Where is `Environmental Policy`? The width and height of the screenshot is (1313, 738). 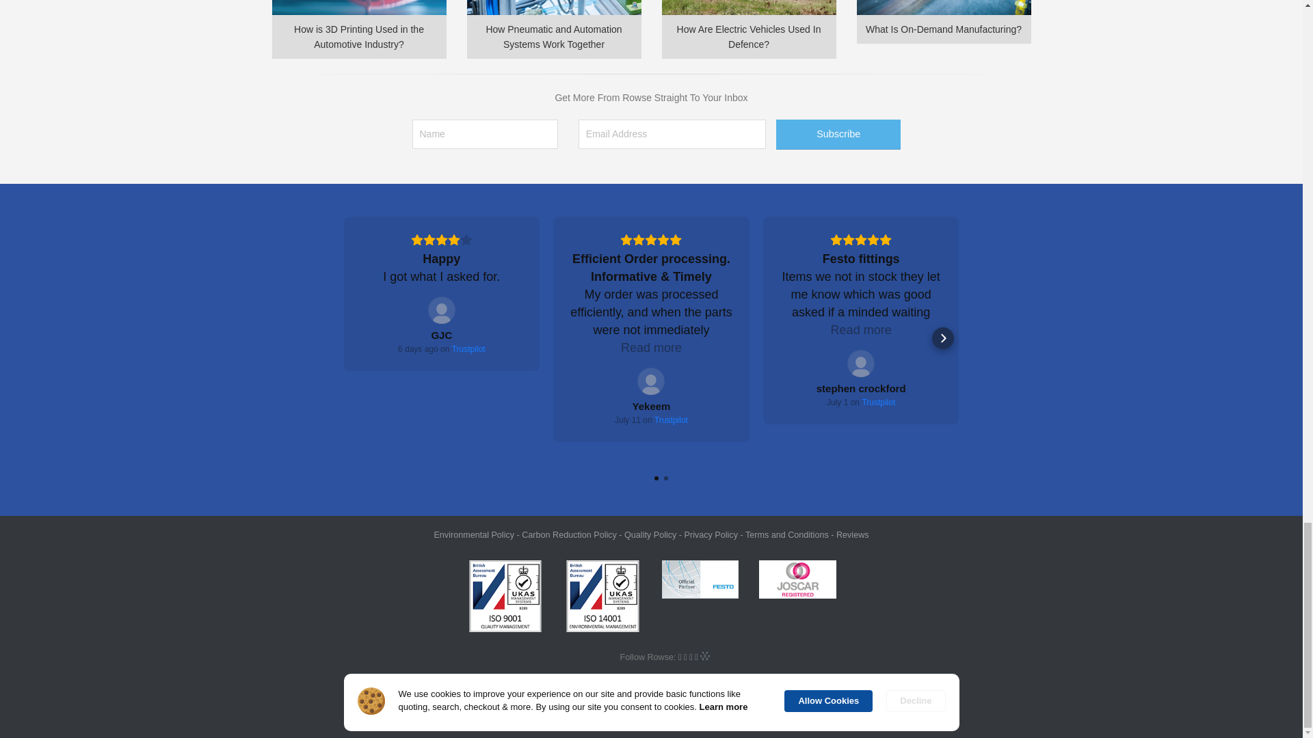 Environmental Policy is located at coordinates (473, 534).